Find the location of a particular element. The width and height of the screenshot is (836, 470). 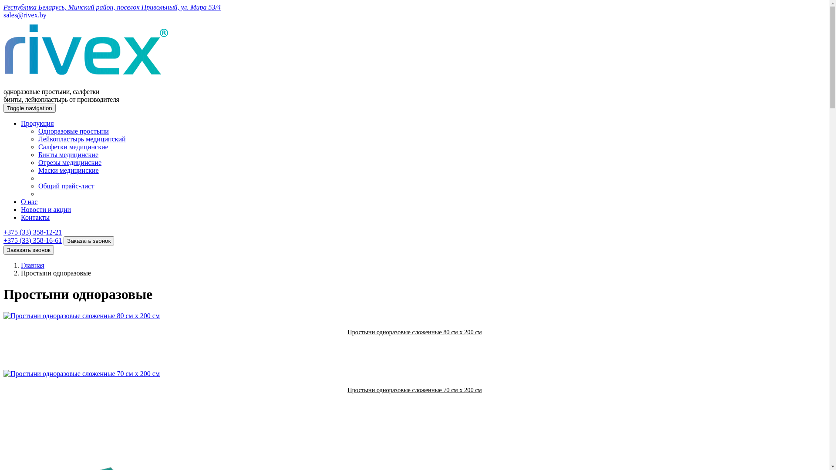

+375 (33) 358-16-61 is located at coordinates (33, 240).